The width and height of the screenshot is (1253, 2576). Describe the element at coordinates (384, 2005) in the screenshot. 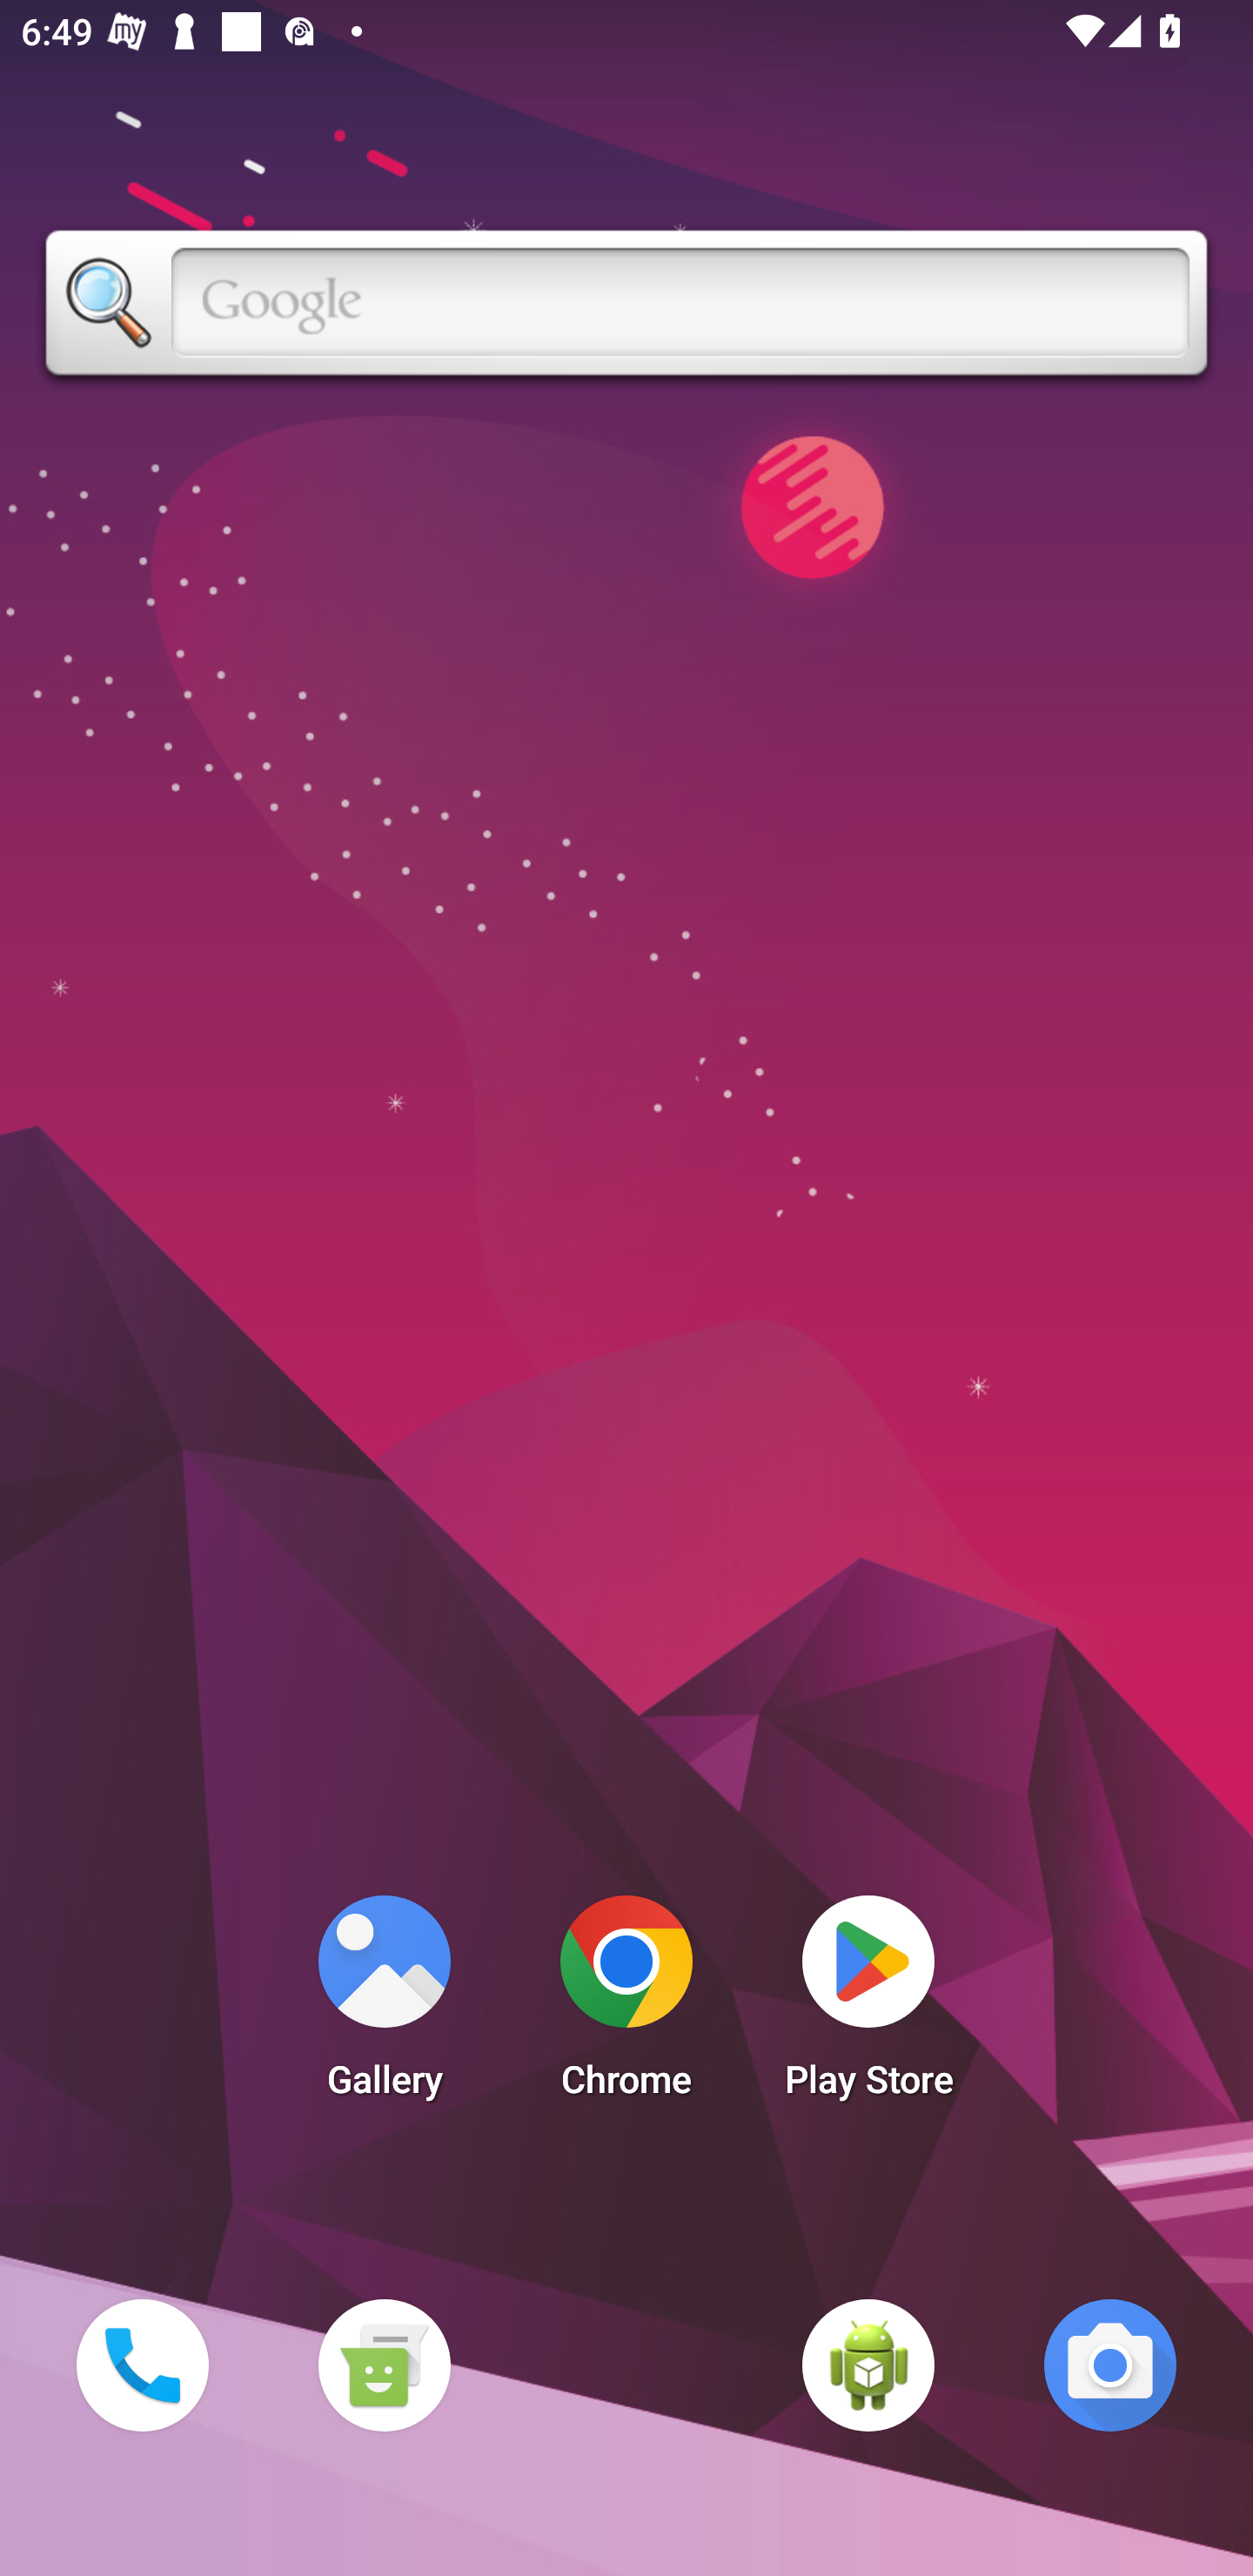

I see `Gallery` at that location.